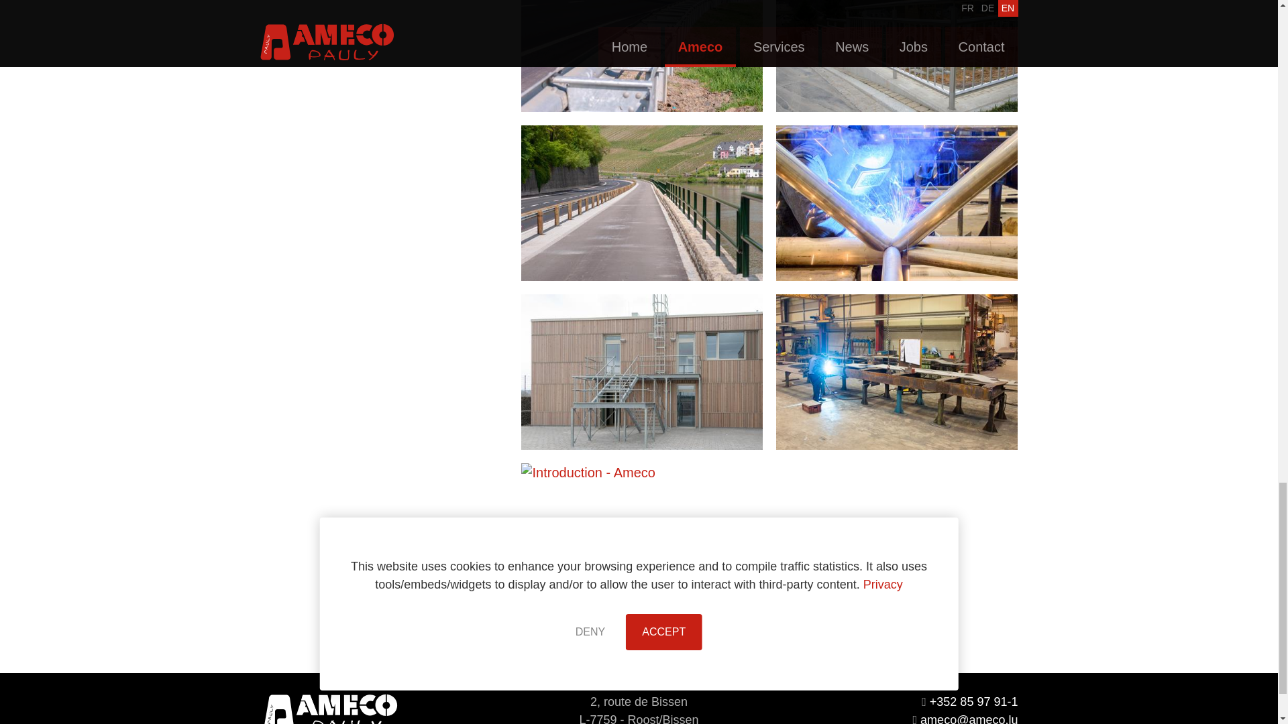  Describe the element at coordinates (896, 202) in the screenshot. I see `Introduction - Ameco` at that location.